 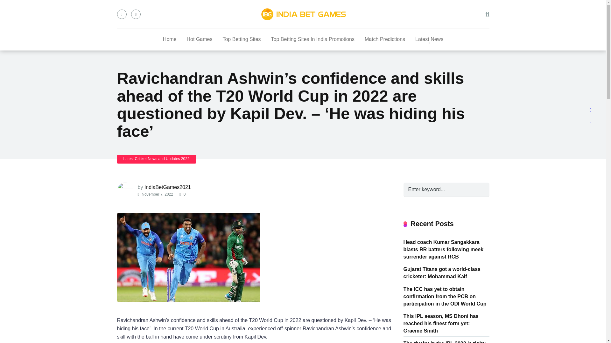 I want to click on Top Betting Sites, so click(x=242, y=39).